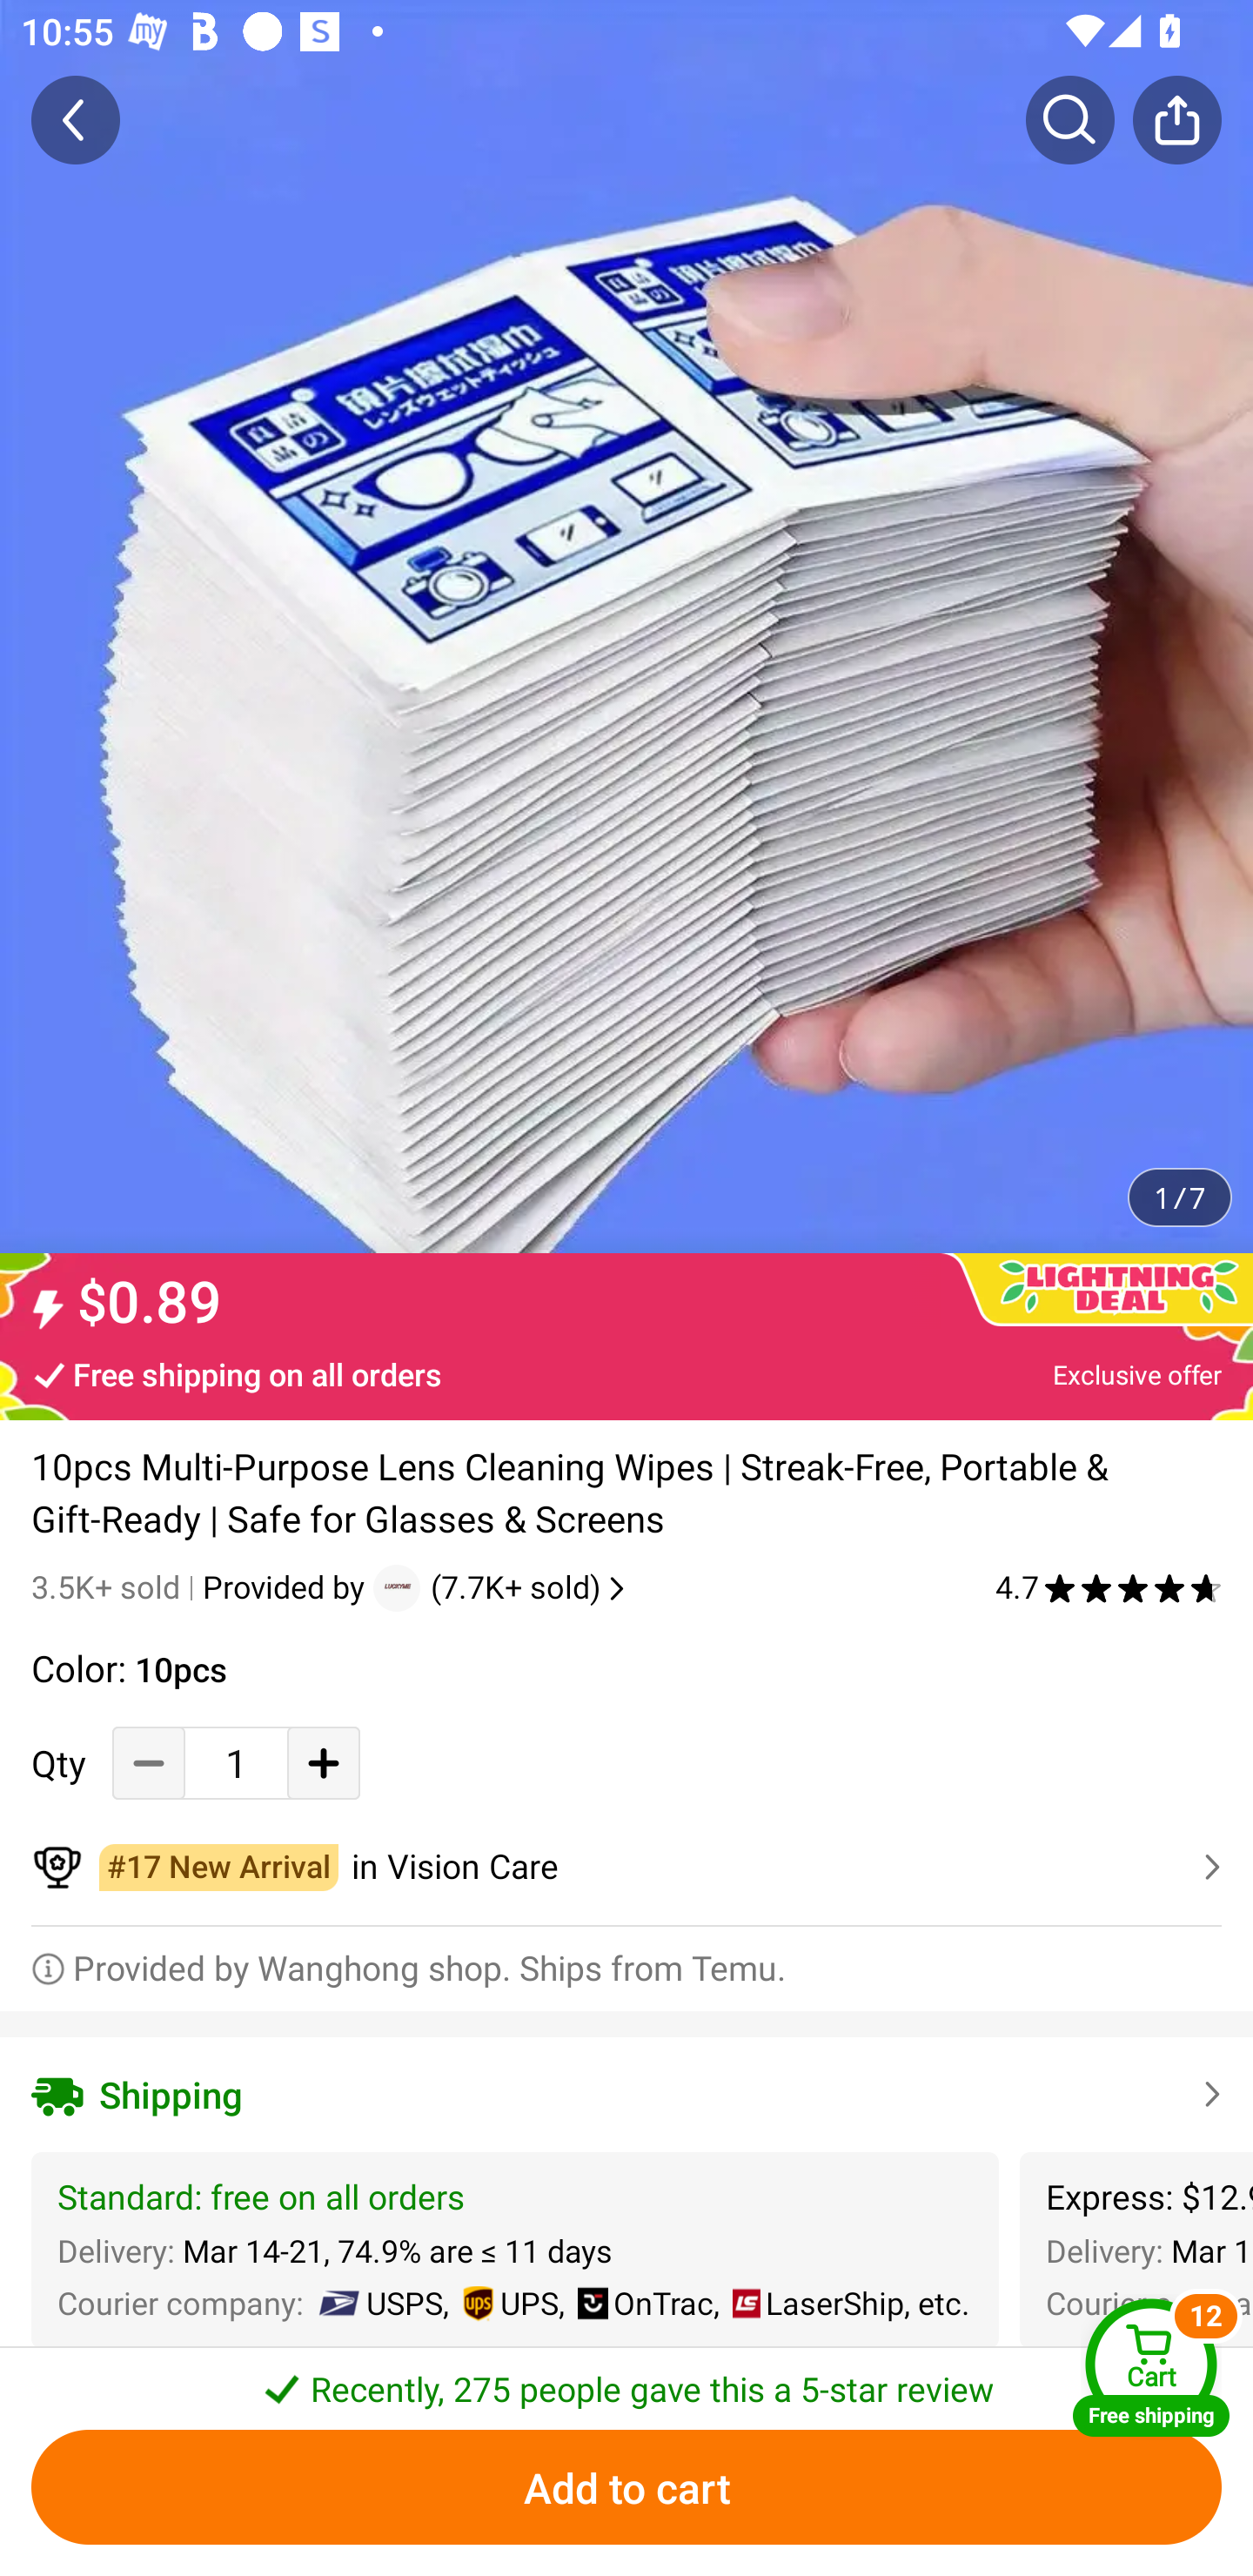  I want to click on Decrease Quantity Button, so click(149, 1763).